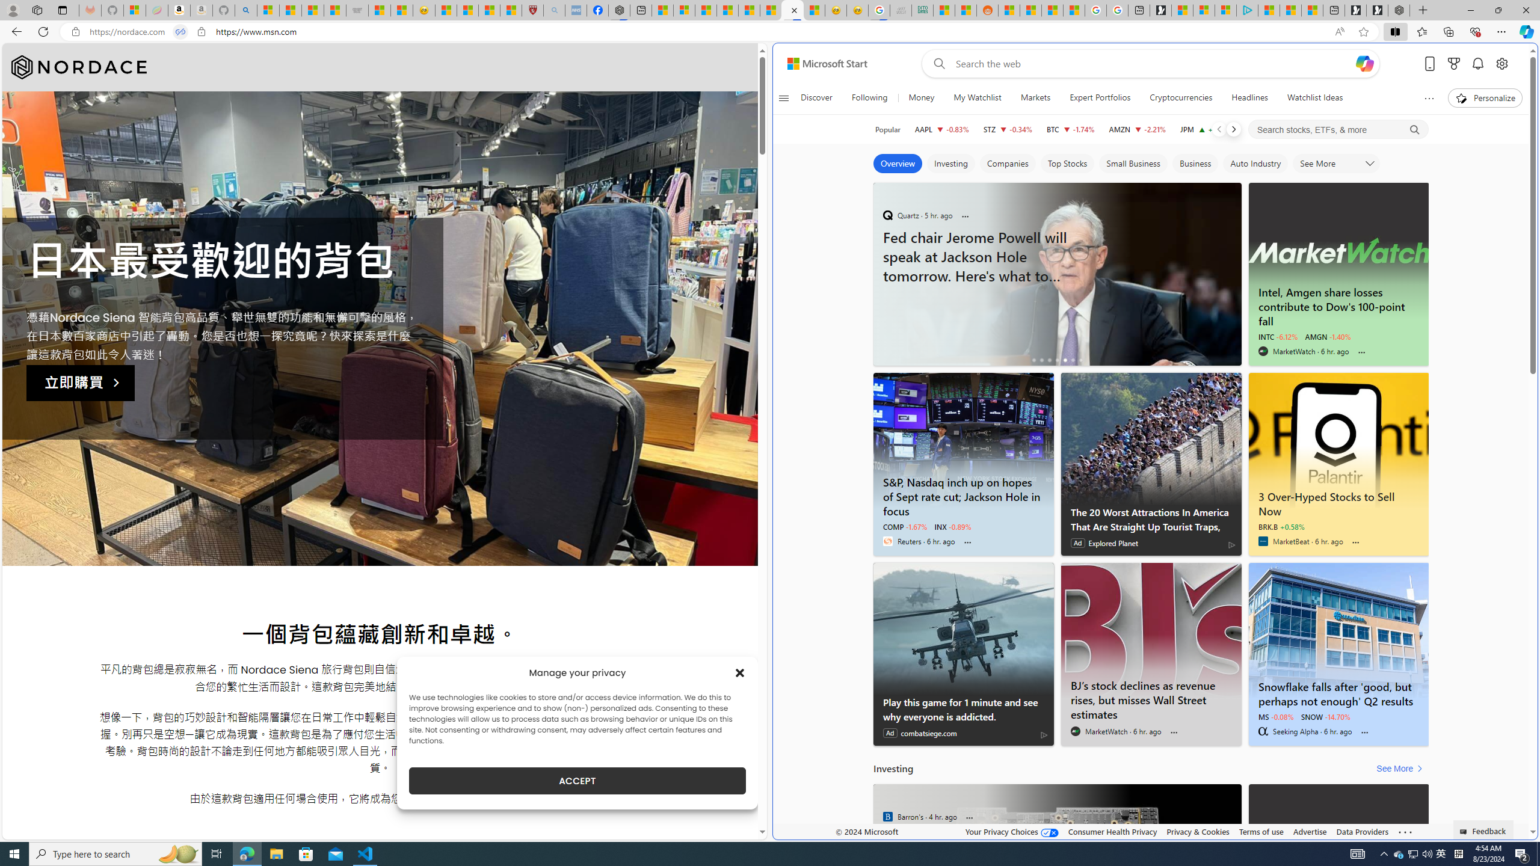 The width and height of the screenshot is (1540, 866). Describe the element at coordinates (1339, 440) in the screenshot. I see `3 Over-Hyped Stocks to Sell Now - MarketBeat` at that location.